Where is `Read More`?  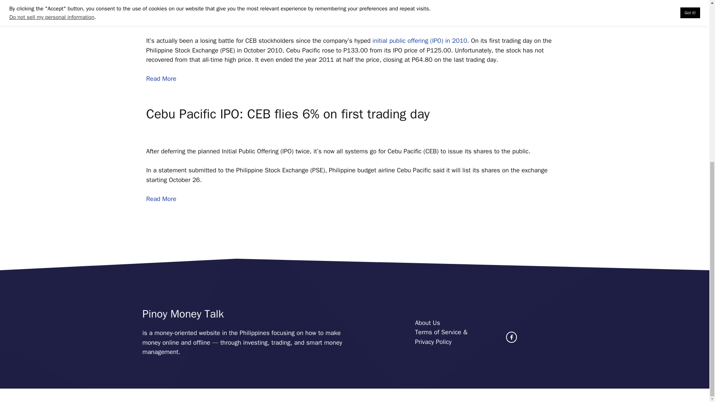 Read More is located at coordinates (161, 199).